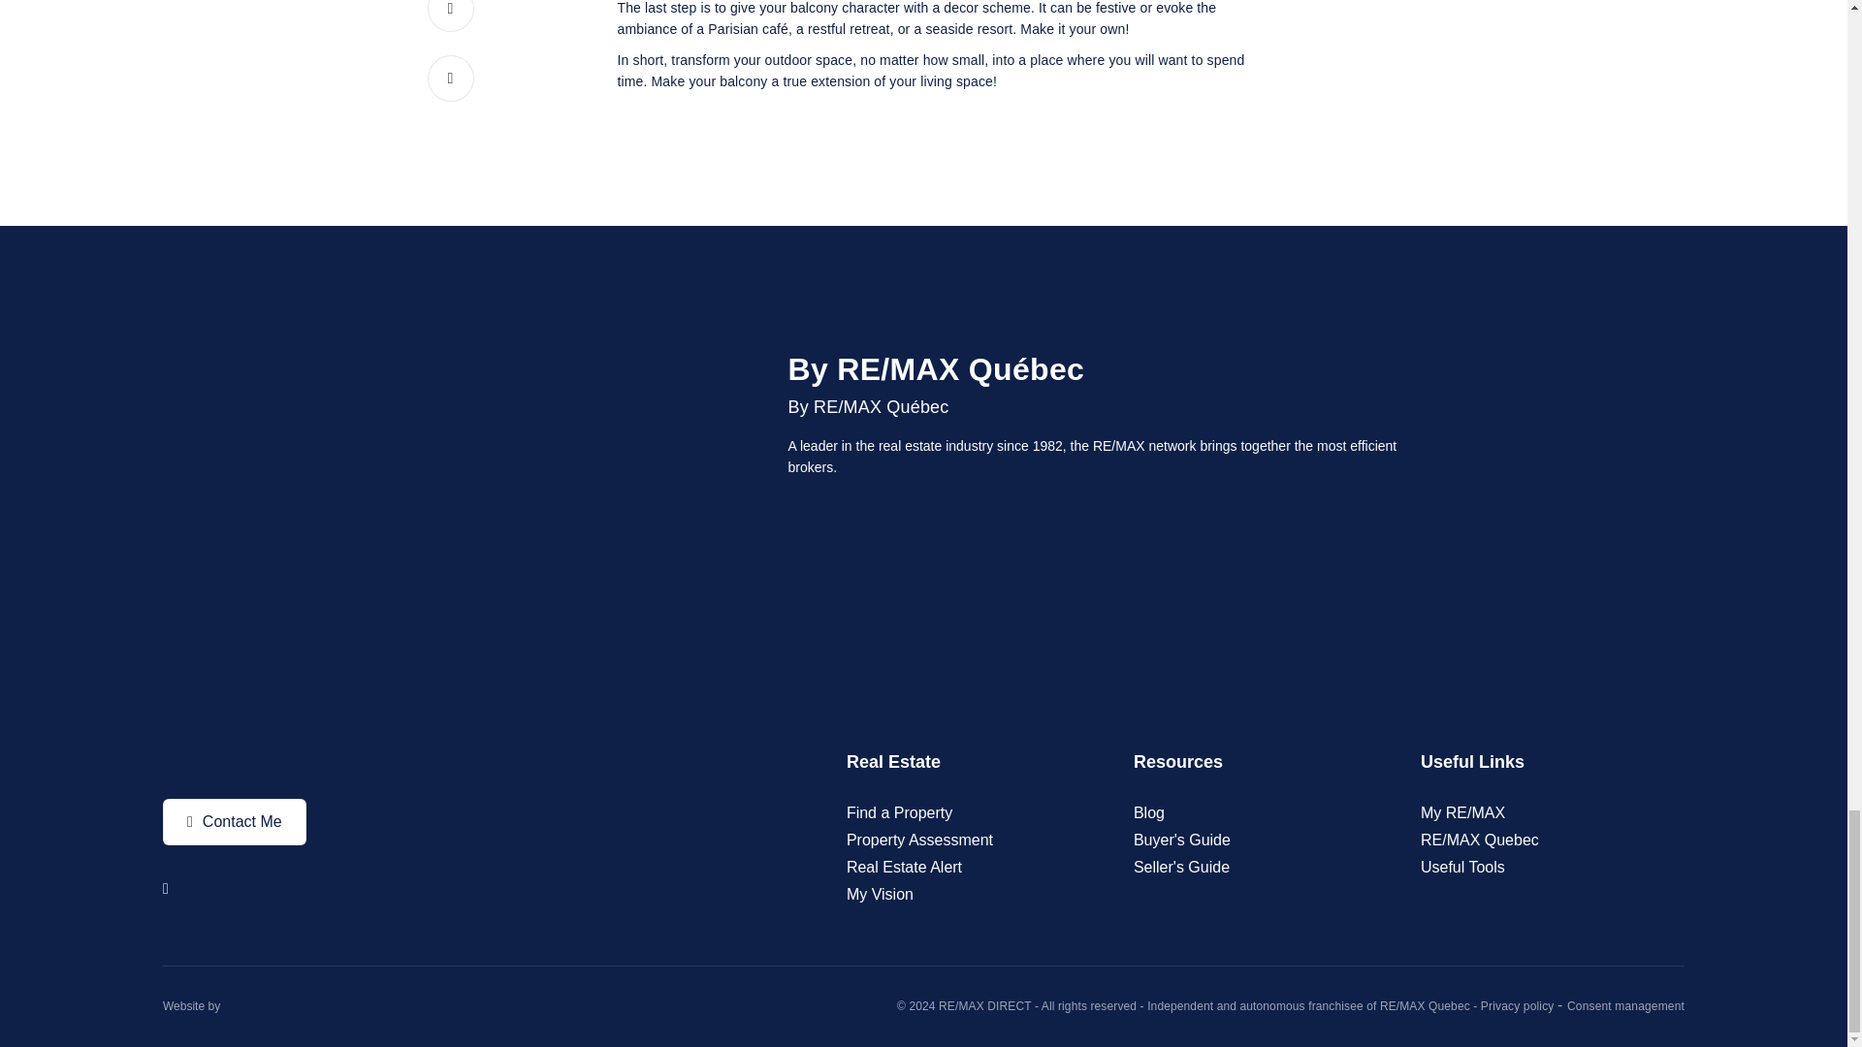 Image resolution: width=1862 pixels, height=1047 pixels. What do you see at coordinates (191, 1006) in the screenshot?
I see `Website by` at bounding box center [191, 1006].